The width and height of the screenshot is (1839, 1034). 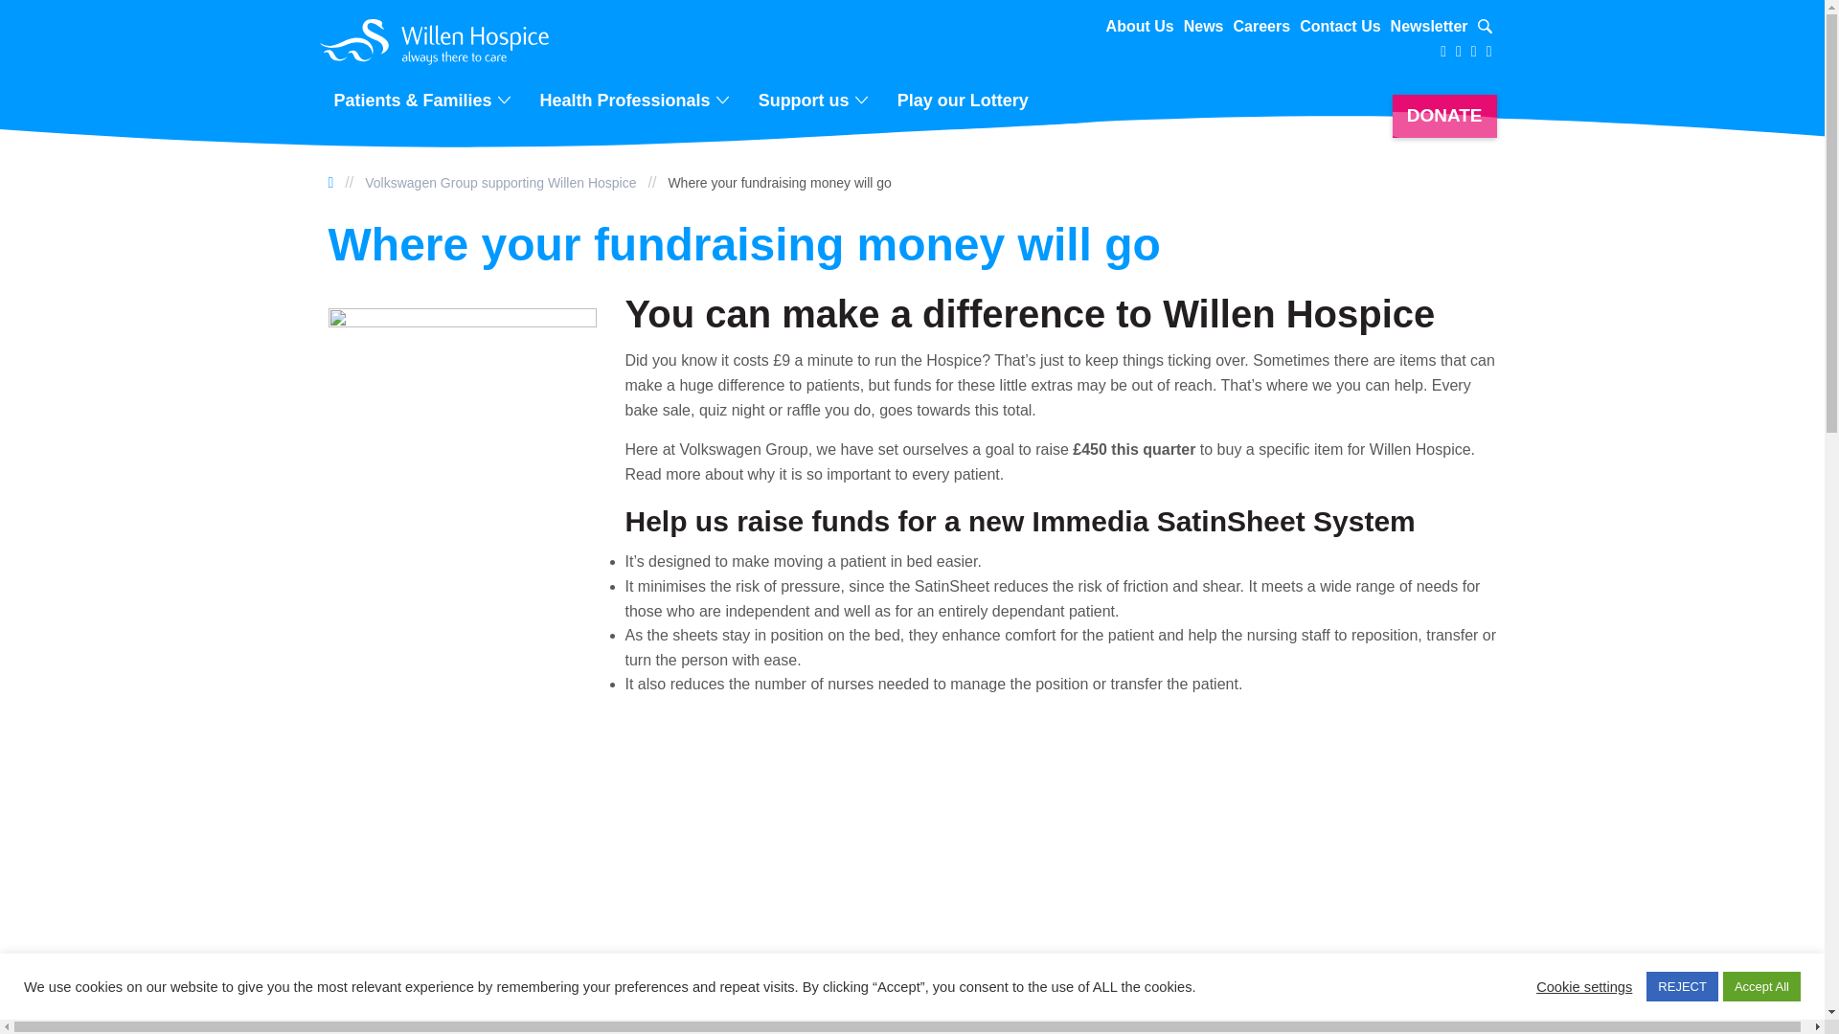 What do you see at coordinates (964, 100) in the screenshot?
I see `Play our Lottery` at bounding box center [964, 100].